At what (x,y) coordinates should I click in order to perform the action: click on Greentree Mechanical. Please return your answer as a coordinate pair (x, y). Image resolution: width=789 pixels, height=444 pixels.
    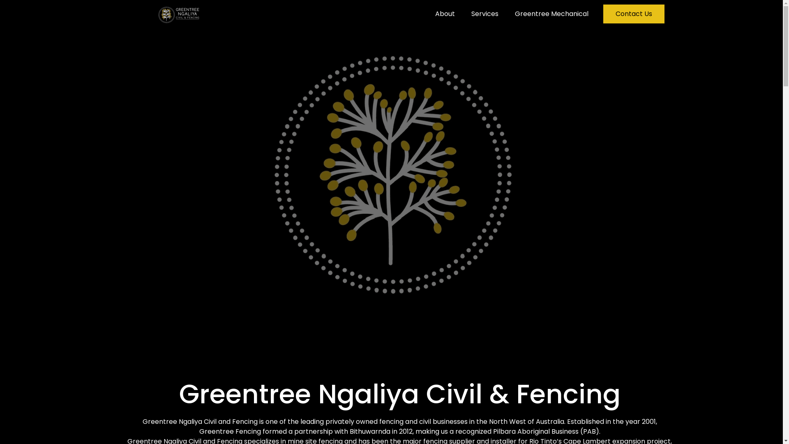
    Looking at the image, I should click on (551, 14).